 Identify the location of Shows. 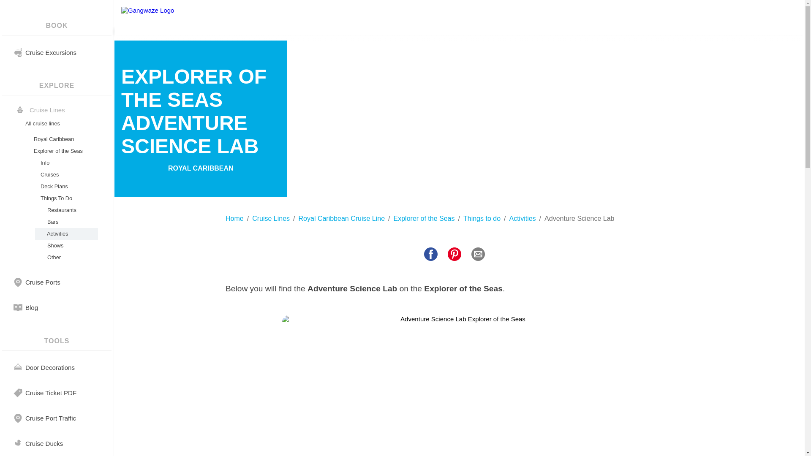
(65, 246).